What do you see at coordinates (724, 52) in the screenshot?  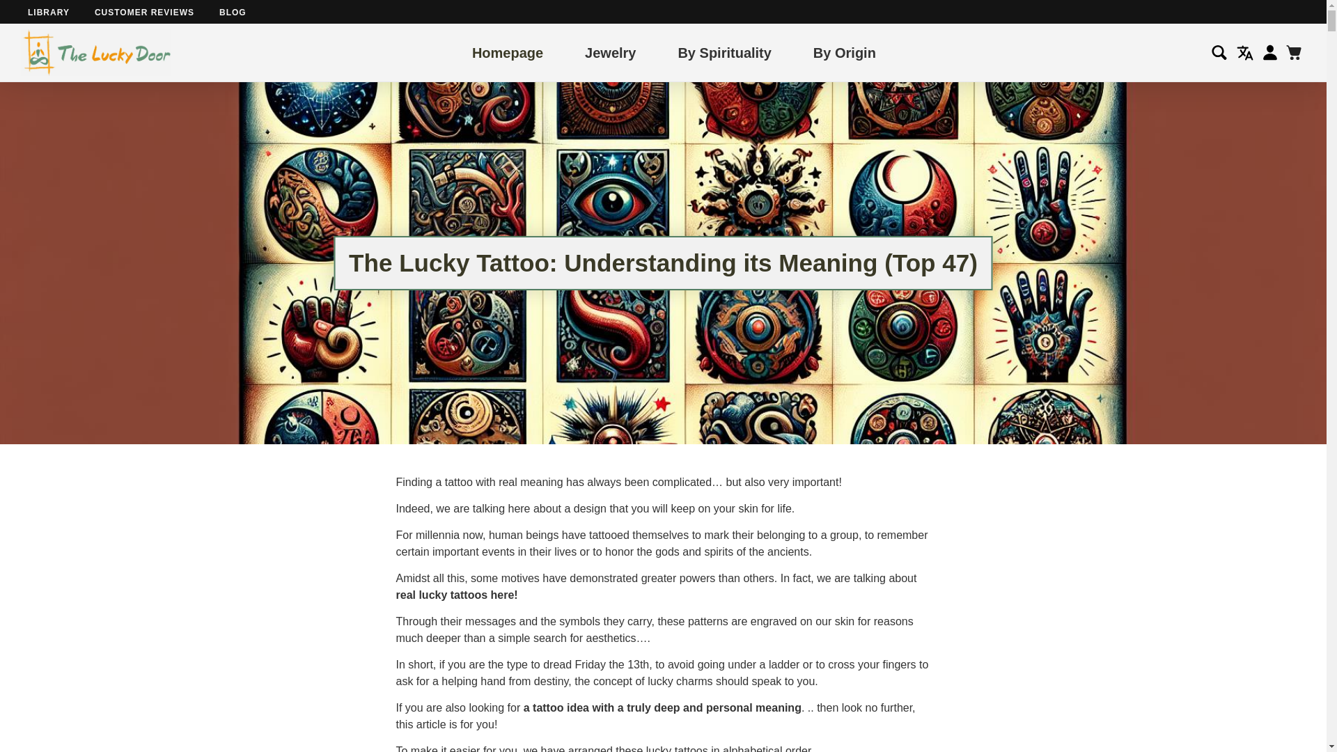 I see `By Spirituality` at bounding box center [724, 52].